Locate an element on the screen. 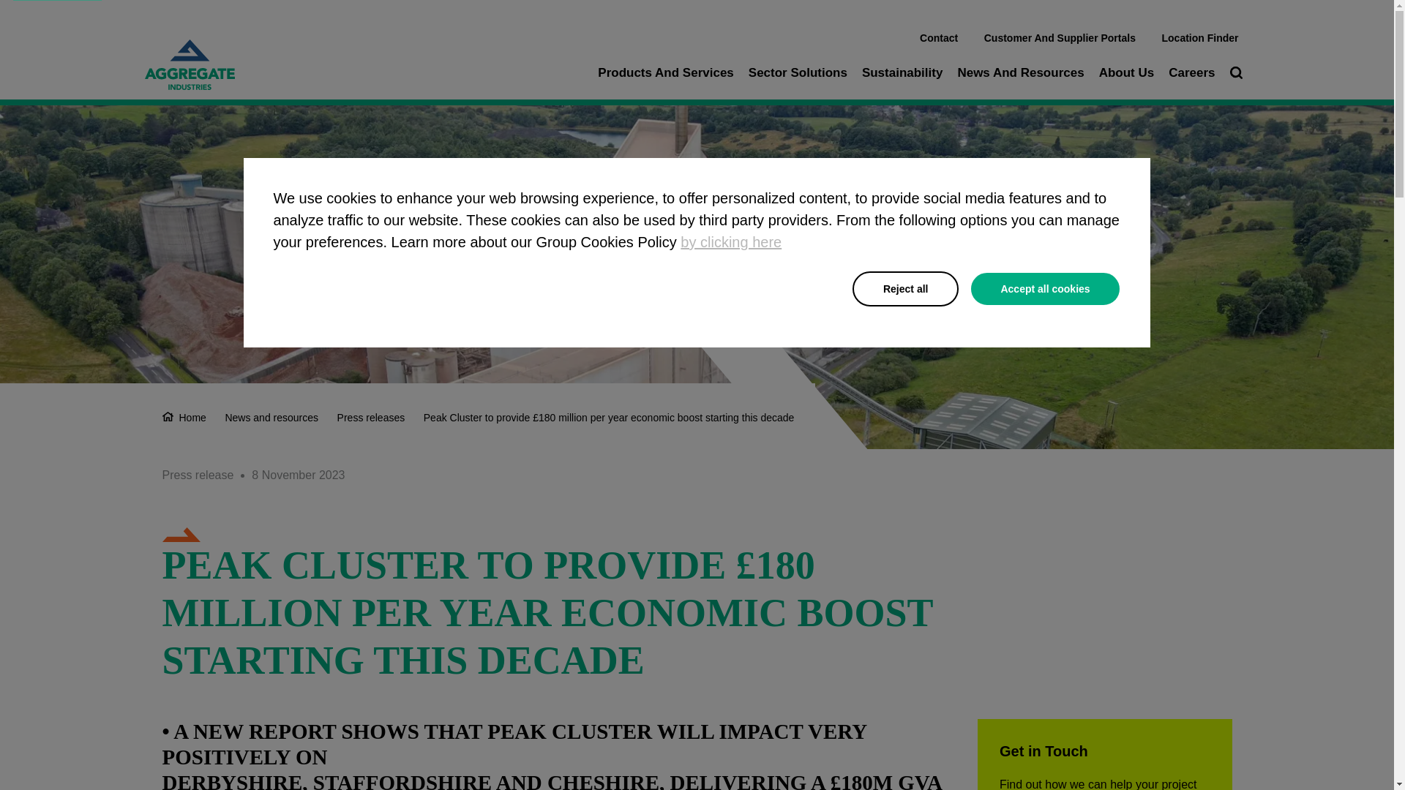  Sector Solutions is located at coordinates (798, 72).